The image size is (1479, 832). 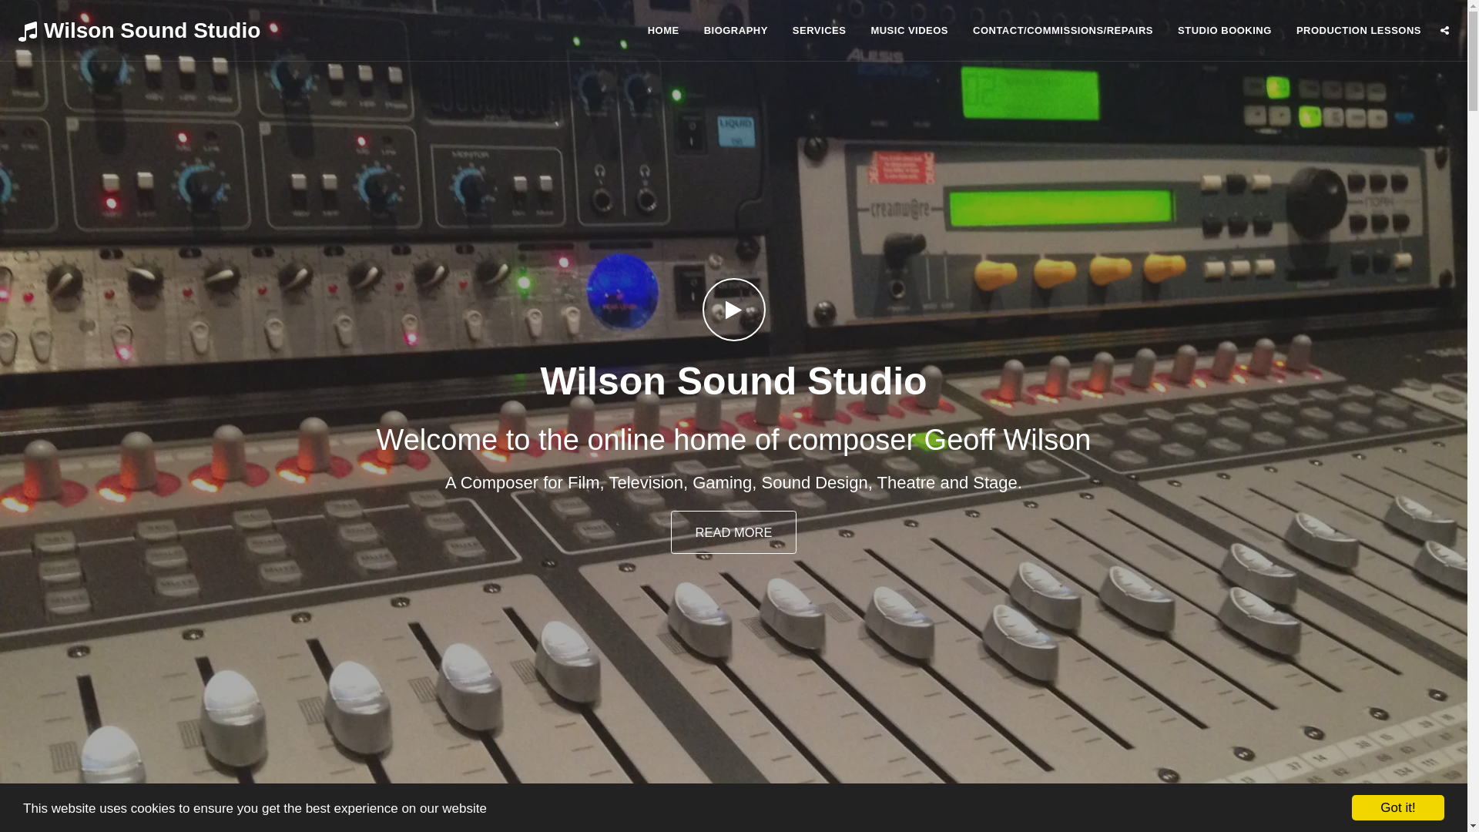 I want to click on PRODUCTION LESSONS, so click(x=1359, y=31).